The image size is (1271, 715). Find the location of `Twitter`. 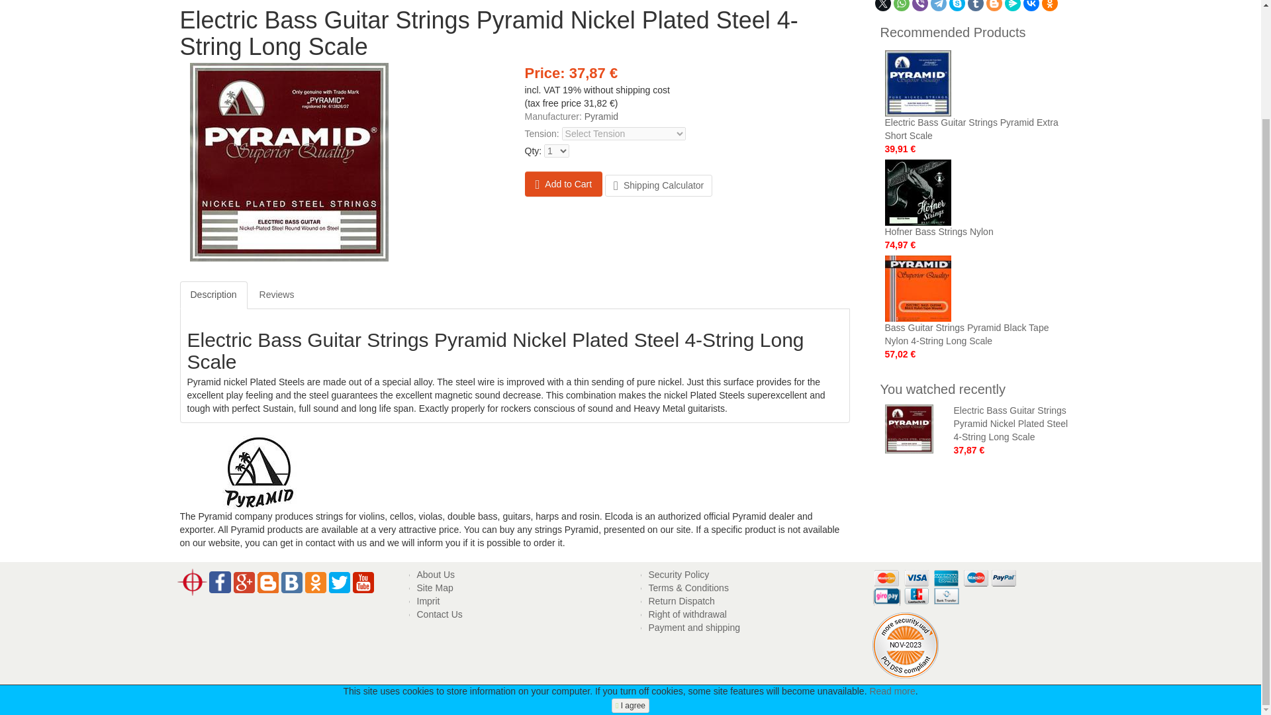

Twitter is located at coordinates (883, 5).